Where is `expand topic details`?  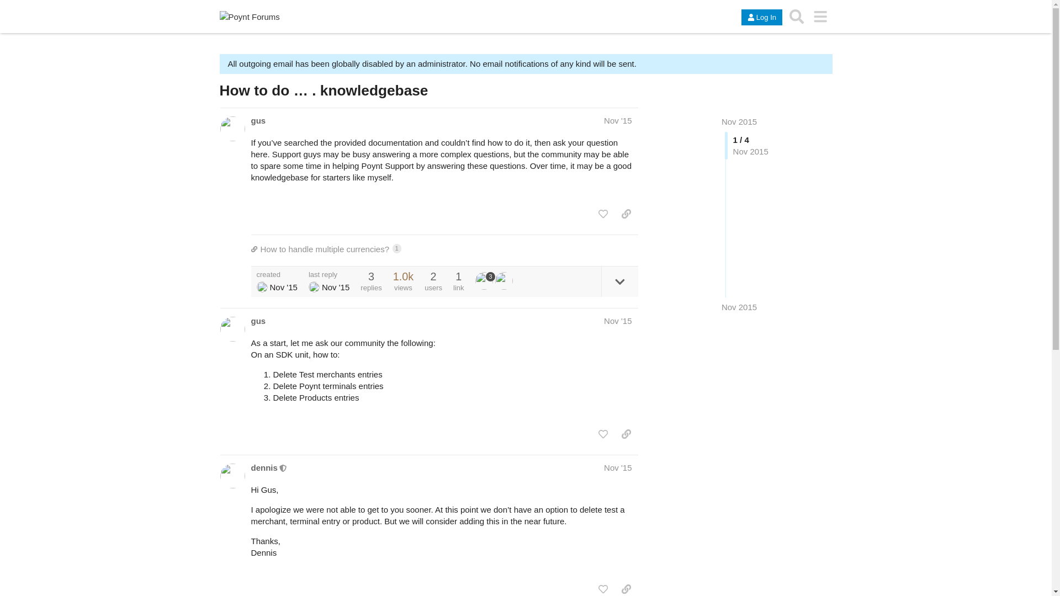
expand topic details is located at coordinates (619, 281).